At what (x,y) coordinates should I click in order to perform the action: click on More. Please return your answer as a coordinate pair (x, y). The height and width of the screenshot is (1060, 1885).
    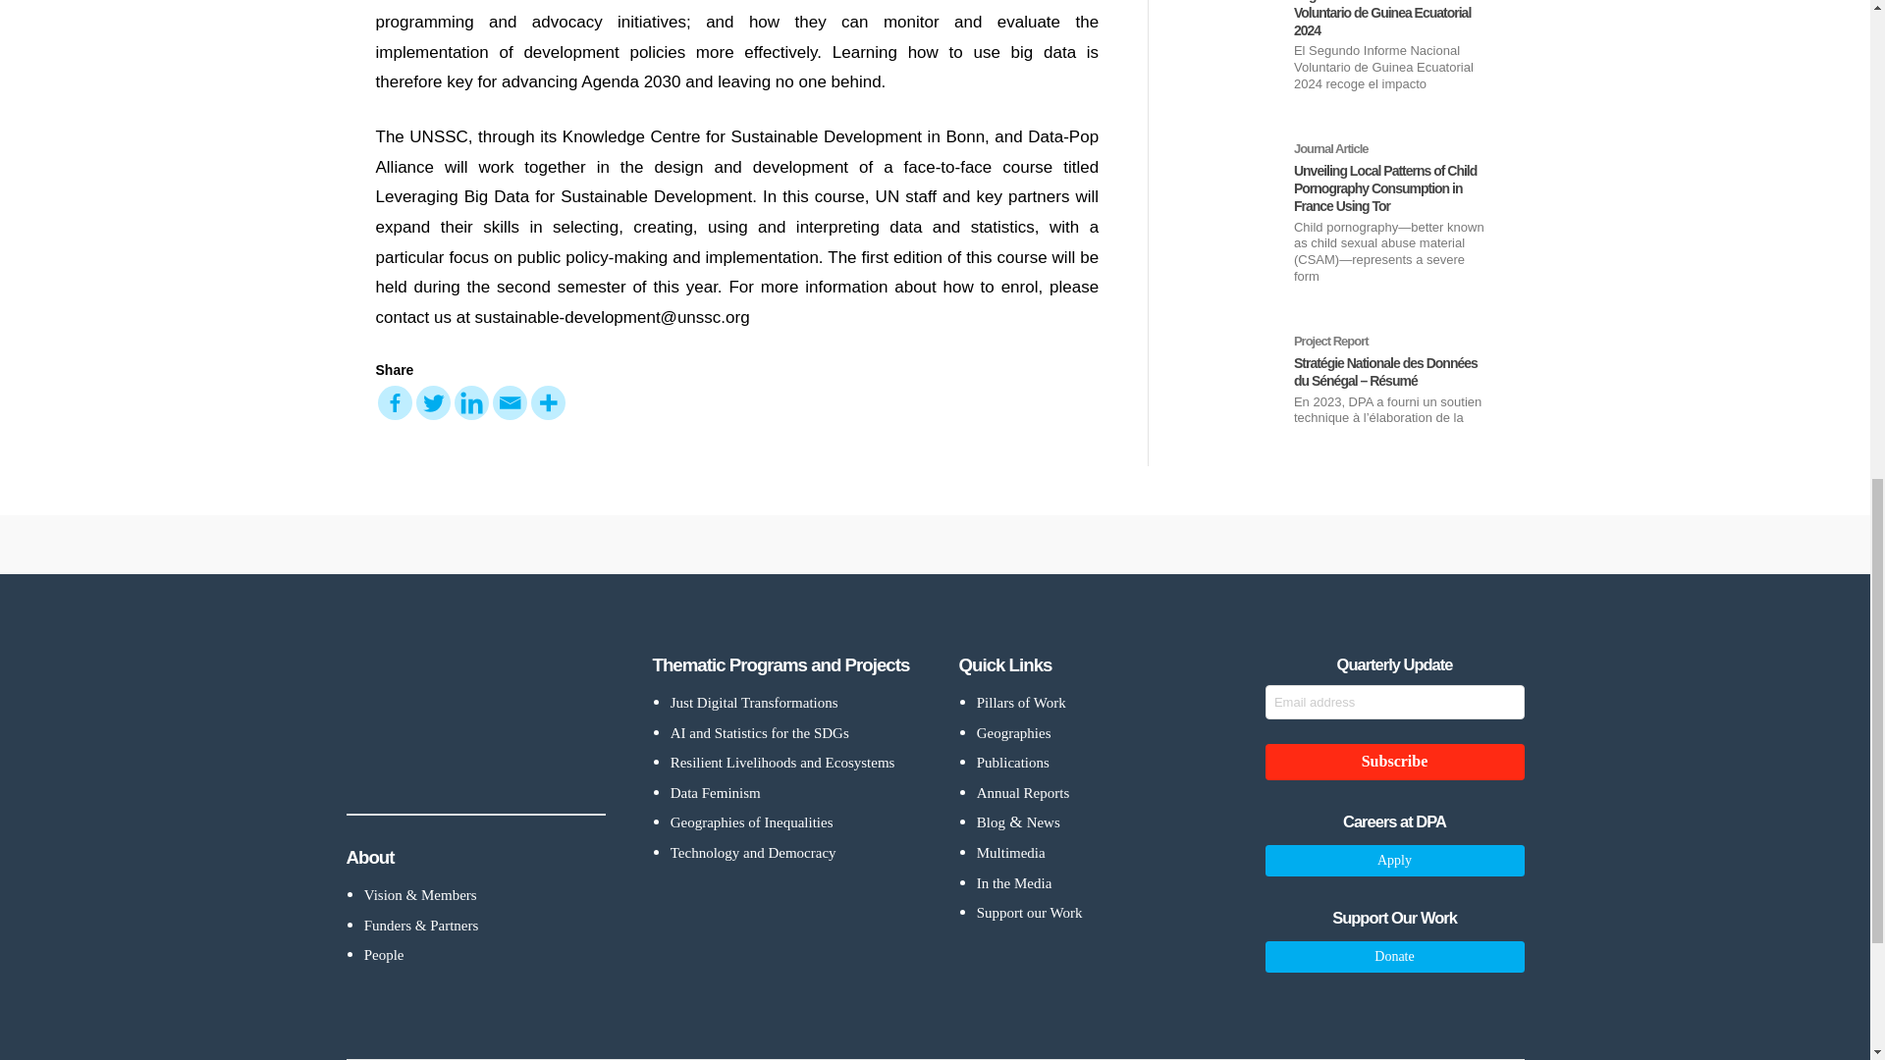
    Looking at the image, I should click on (546, 402).